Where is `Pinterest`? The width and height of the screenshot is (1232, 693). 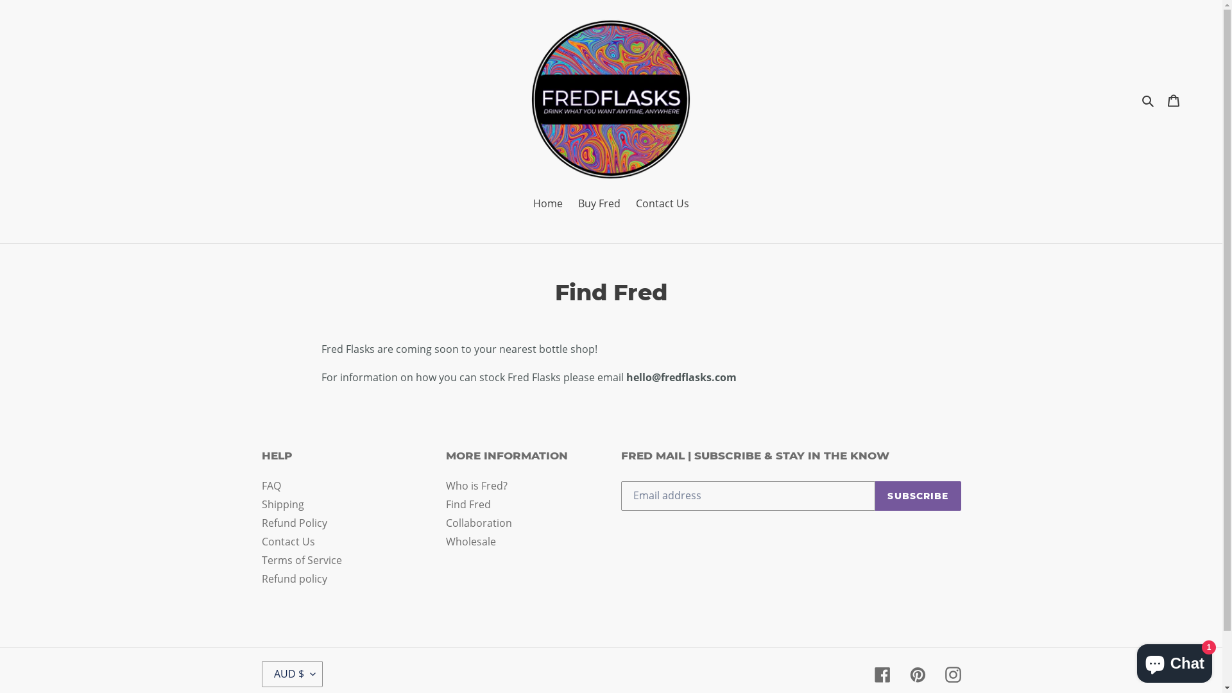
Pinterest is located at coordinates (918, 674).